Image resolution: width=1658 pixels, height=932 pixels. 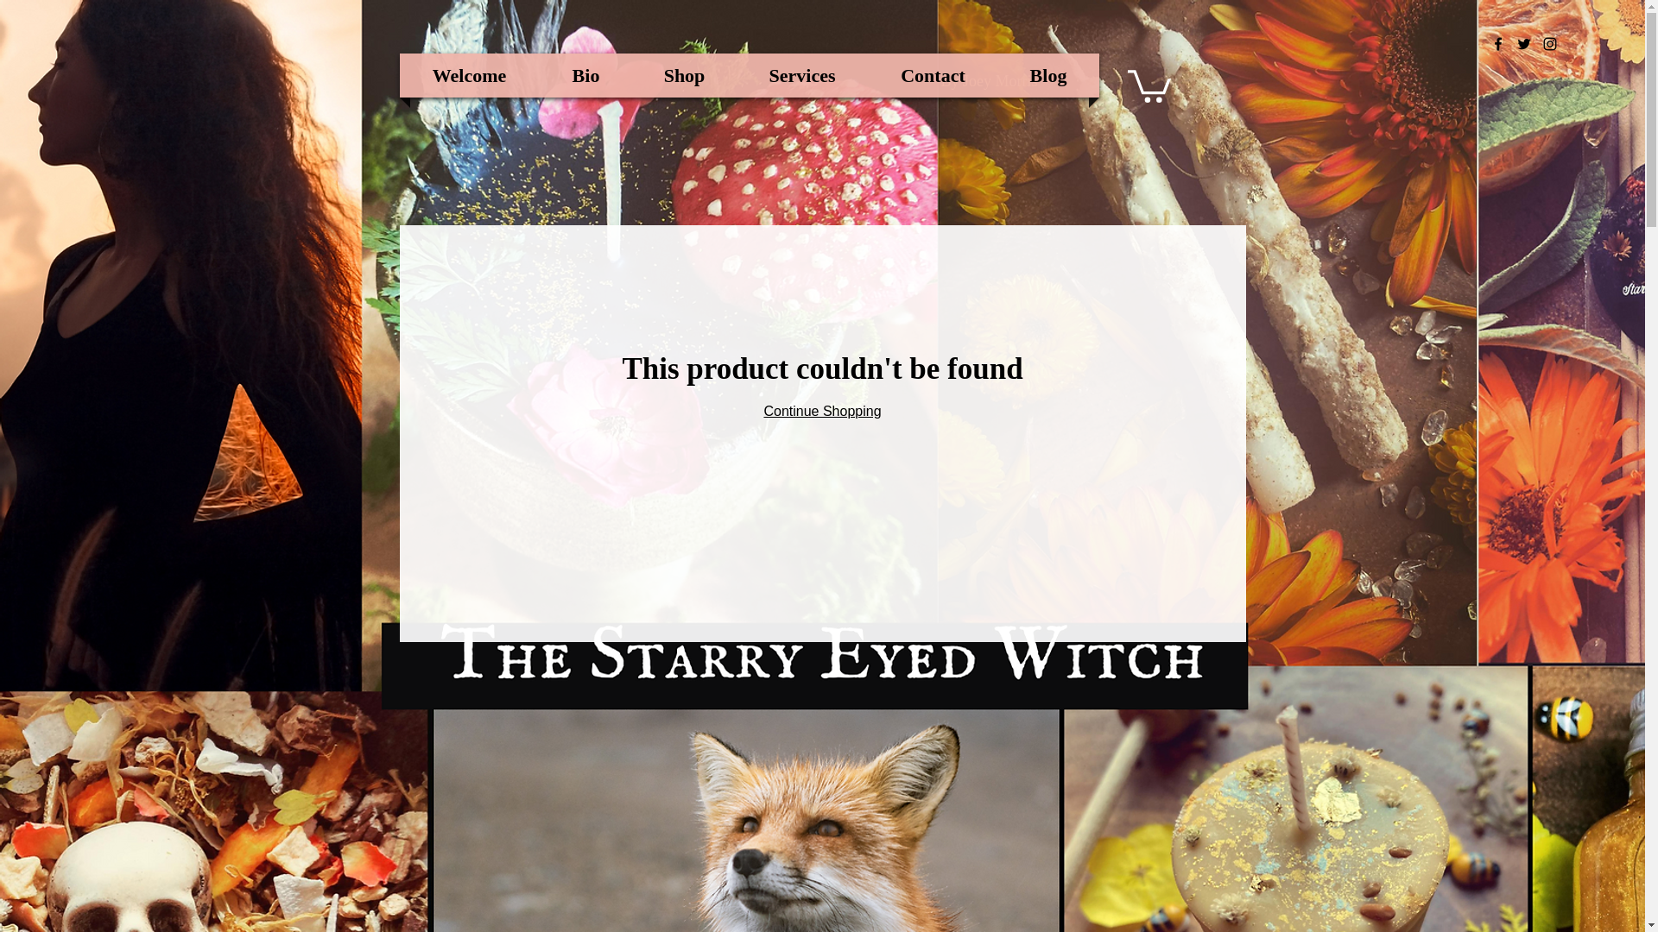 I want to click on Shop, so click(x=684, y=75).